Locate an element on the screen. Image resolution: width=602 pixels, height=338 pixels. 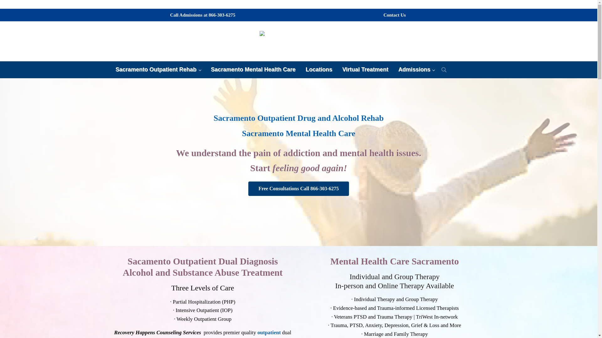
Locations is located at coordinates (319, 69).